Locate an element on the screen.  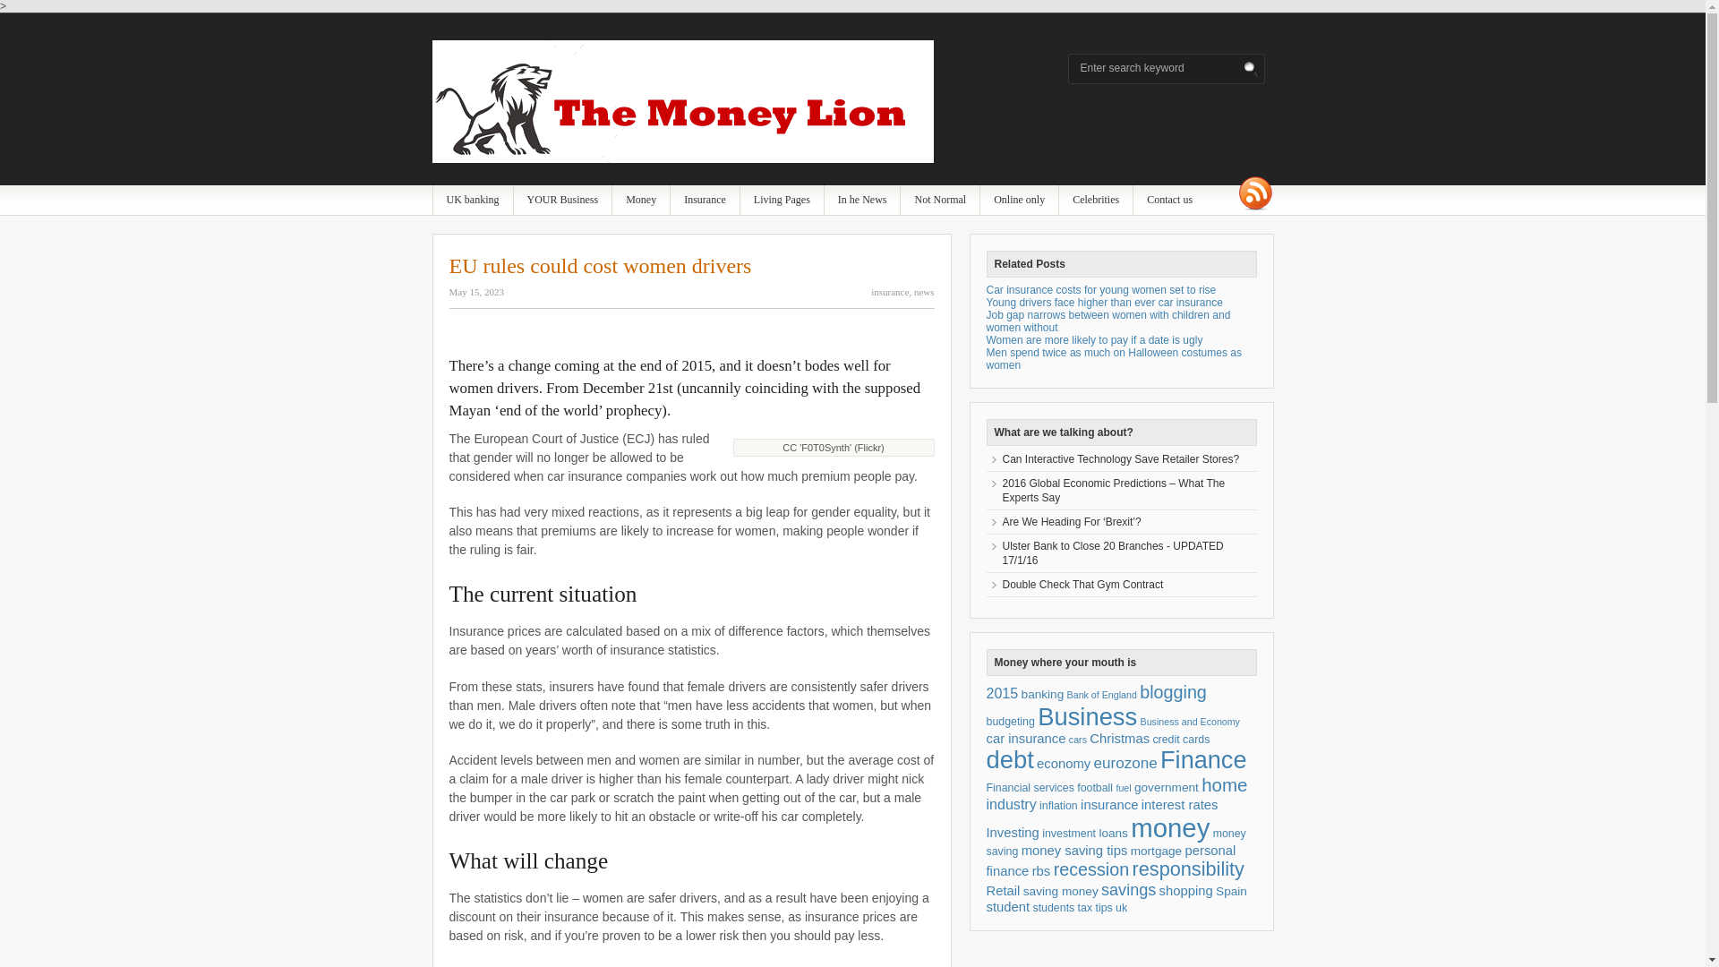
View all posts in news is located at coordinates (924, 291).